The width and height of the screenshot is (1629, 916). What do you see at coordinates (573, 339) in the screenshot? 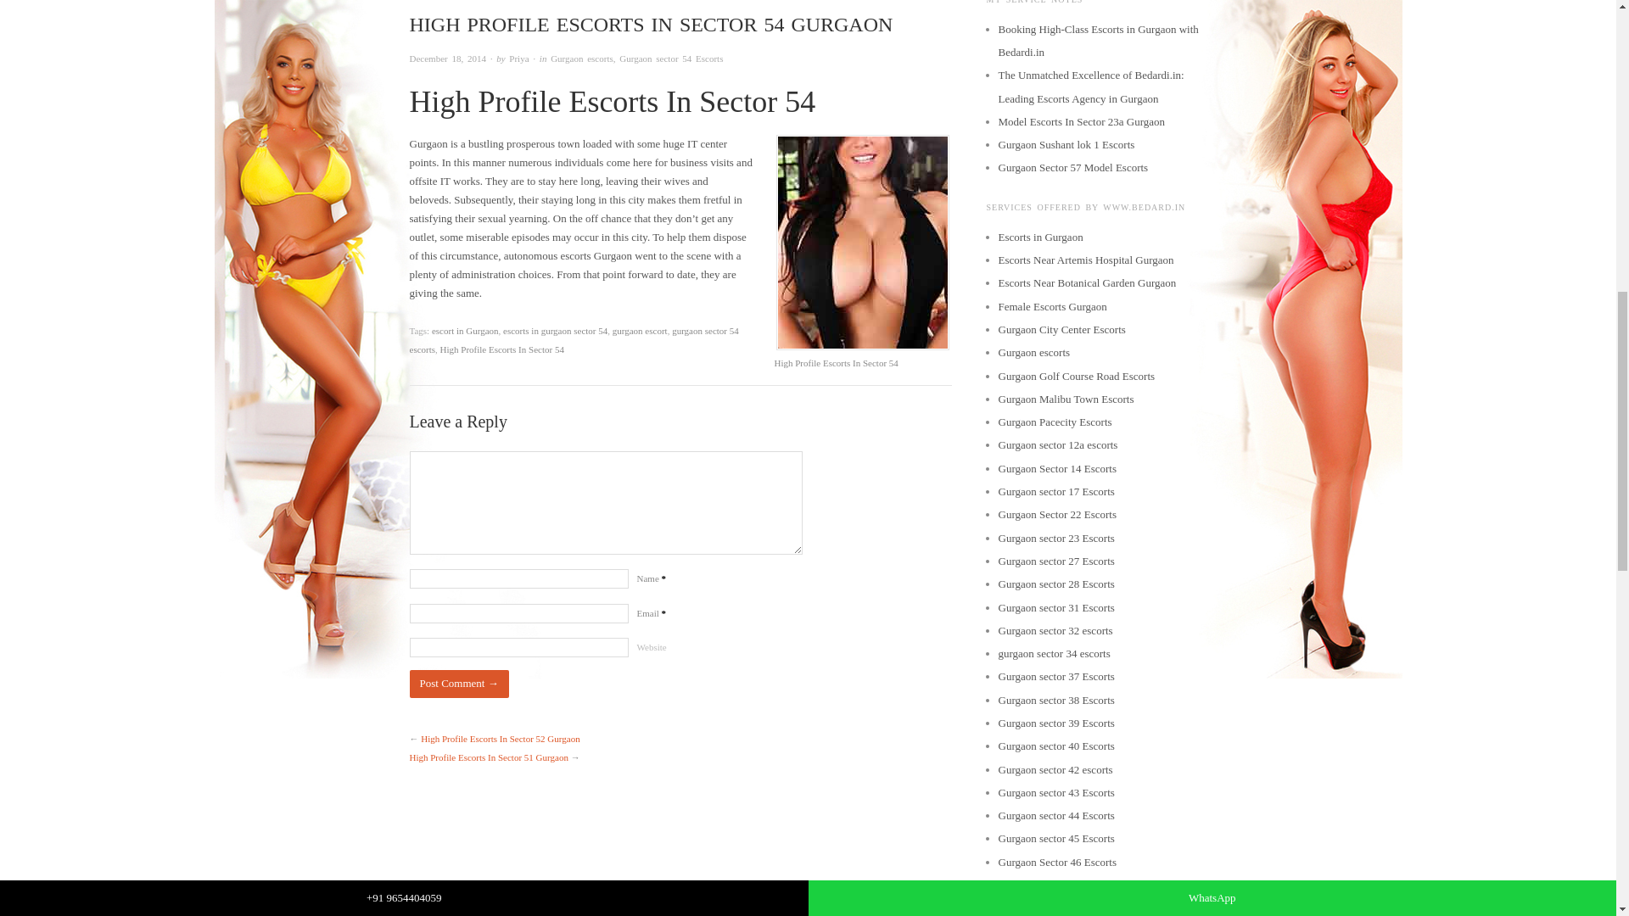
I see `gurgaon sector 54 escorts` at bounding box center [573, 339].